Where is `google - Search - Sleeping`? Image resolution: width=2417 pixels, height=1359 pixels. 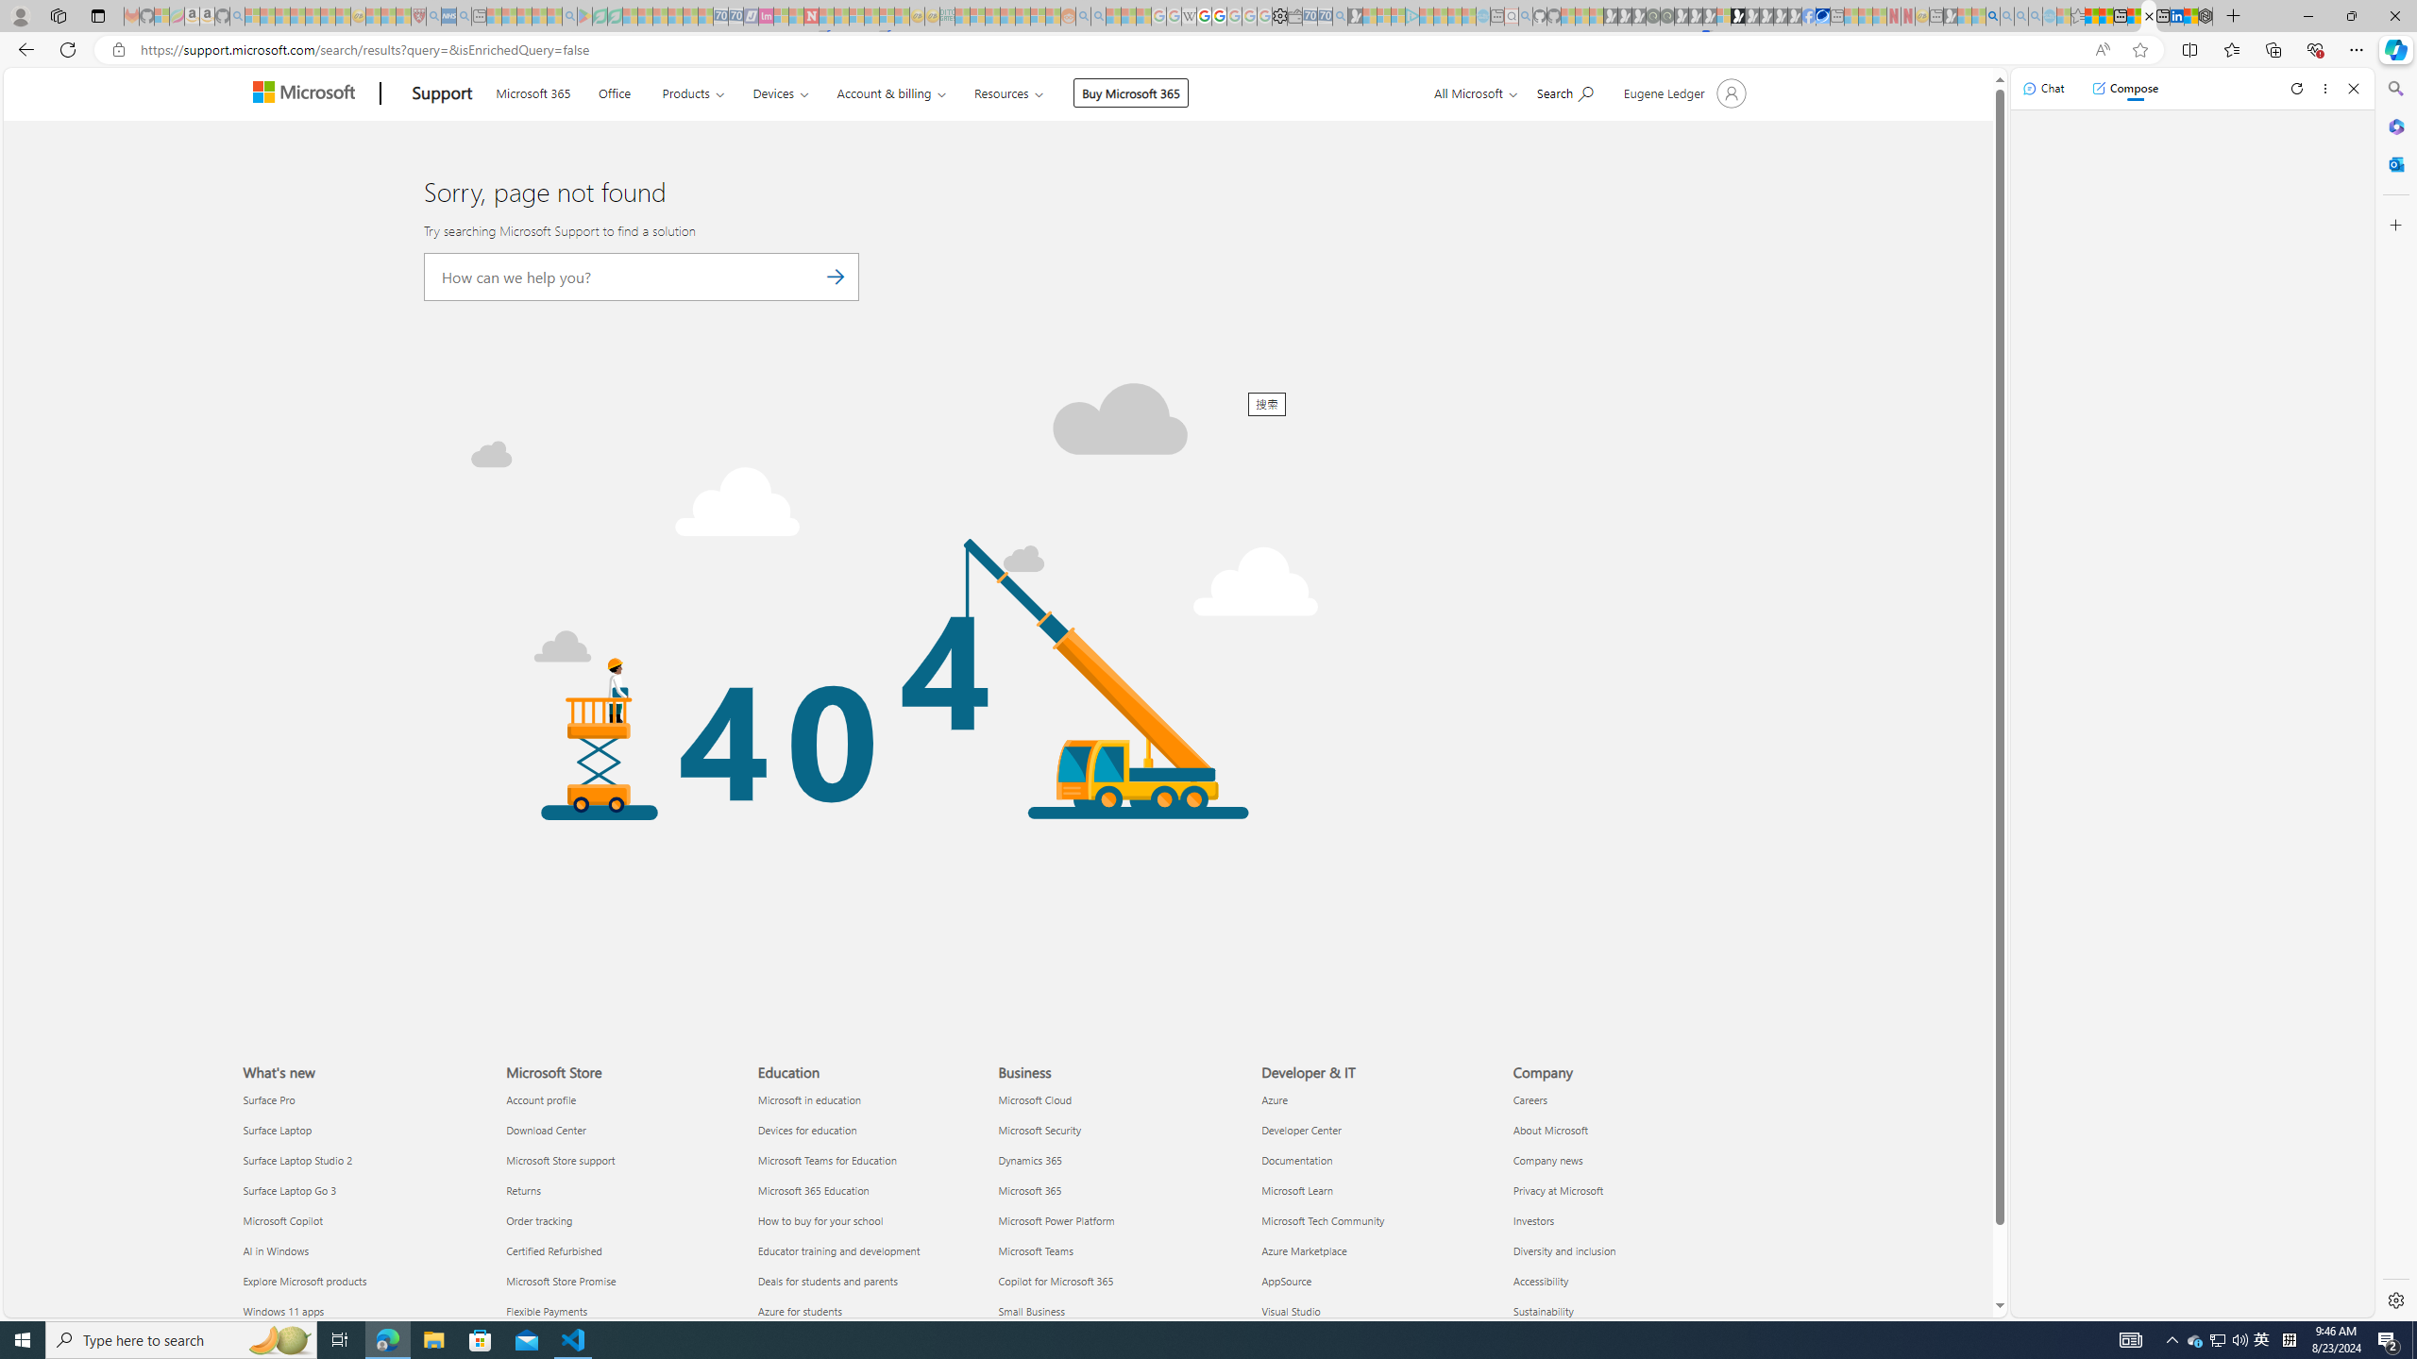 google - Search - Sleeping is located at coordinates (568, 16).